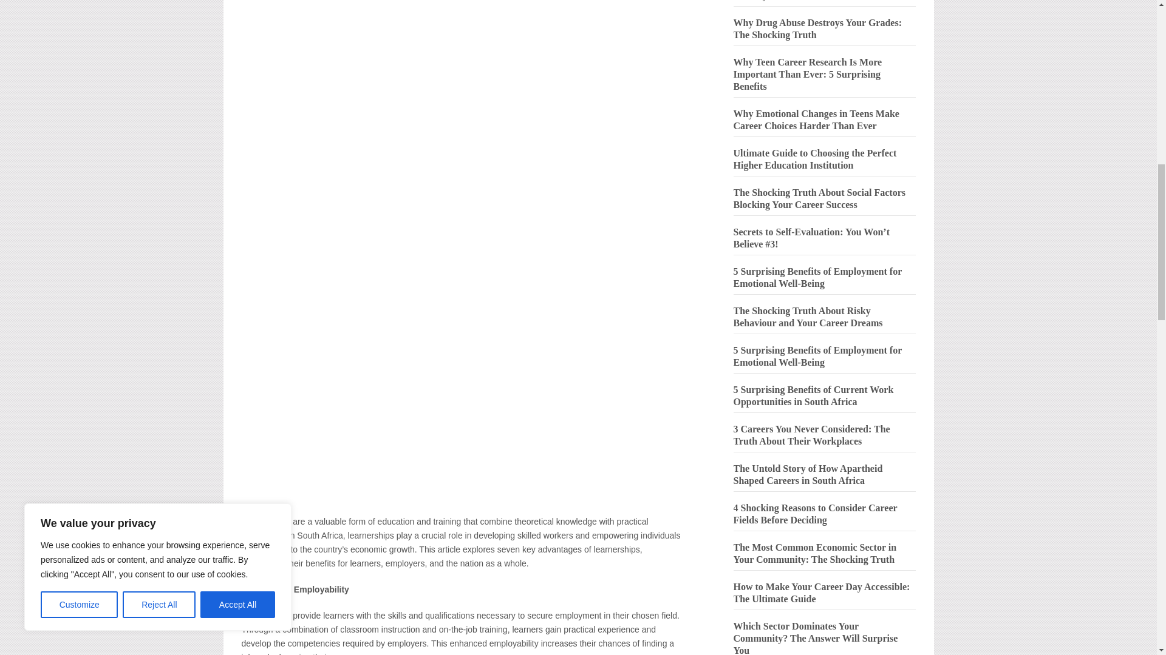 The image size is (1166, 655). What do you see at coordinates (463, 25) in the screenshot?
I see `Advertisement` at bounding box center [463, 25].